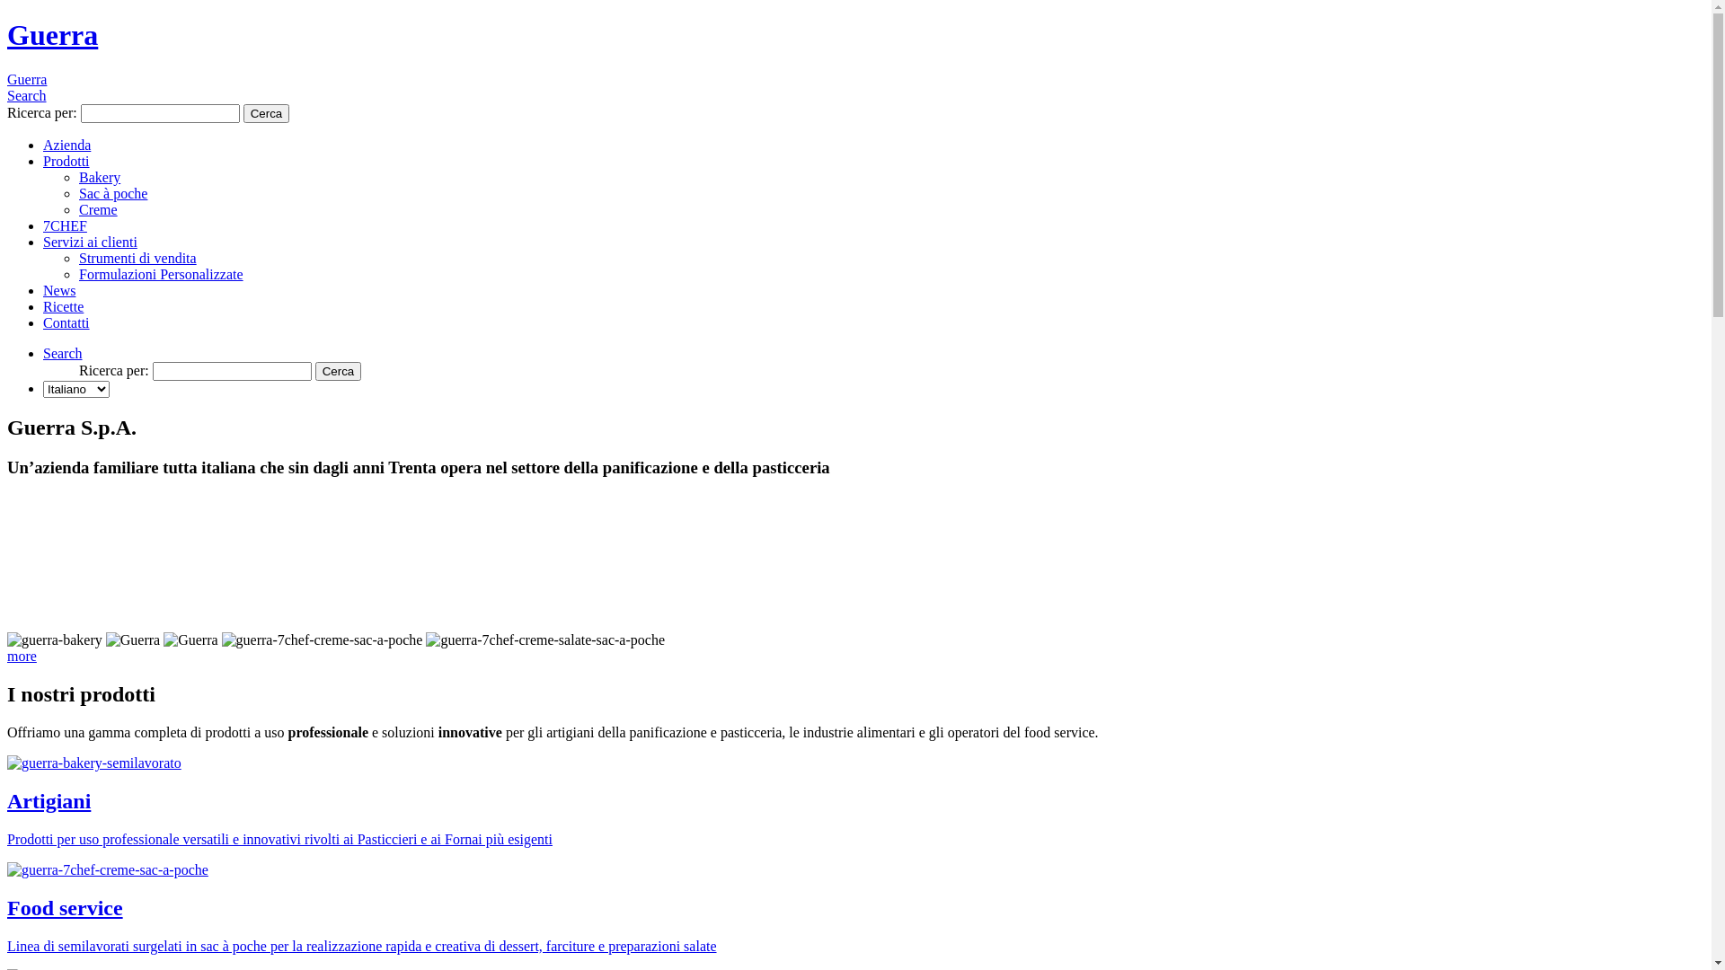 The image size is (1725, 970). Describe the element at coordinates (27, 79) in the screenshot. I see `Guerra` at that location.